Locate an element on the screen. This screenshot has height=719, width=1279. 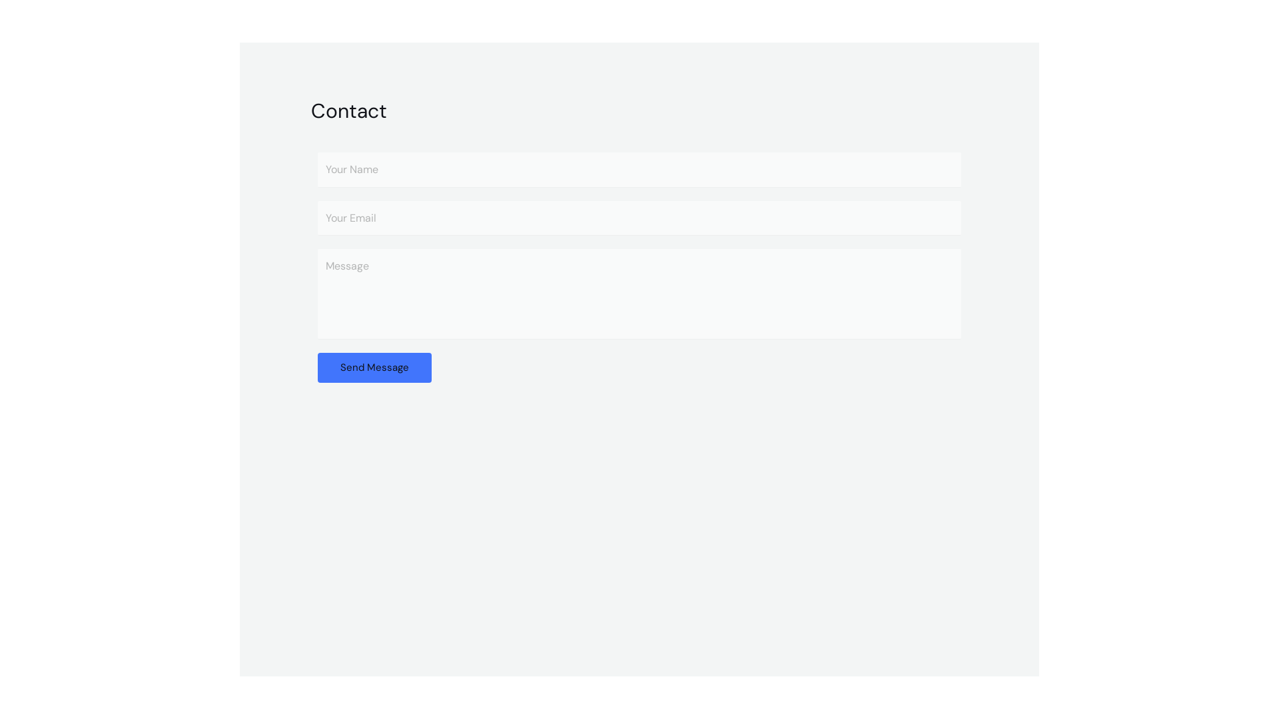
Send Message is located at coordinates (374, 367).